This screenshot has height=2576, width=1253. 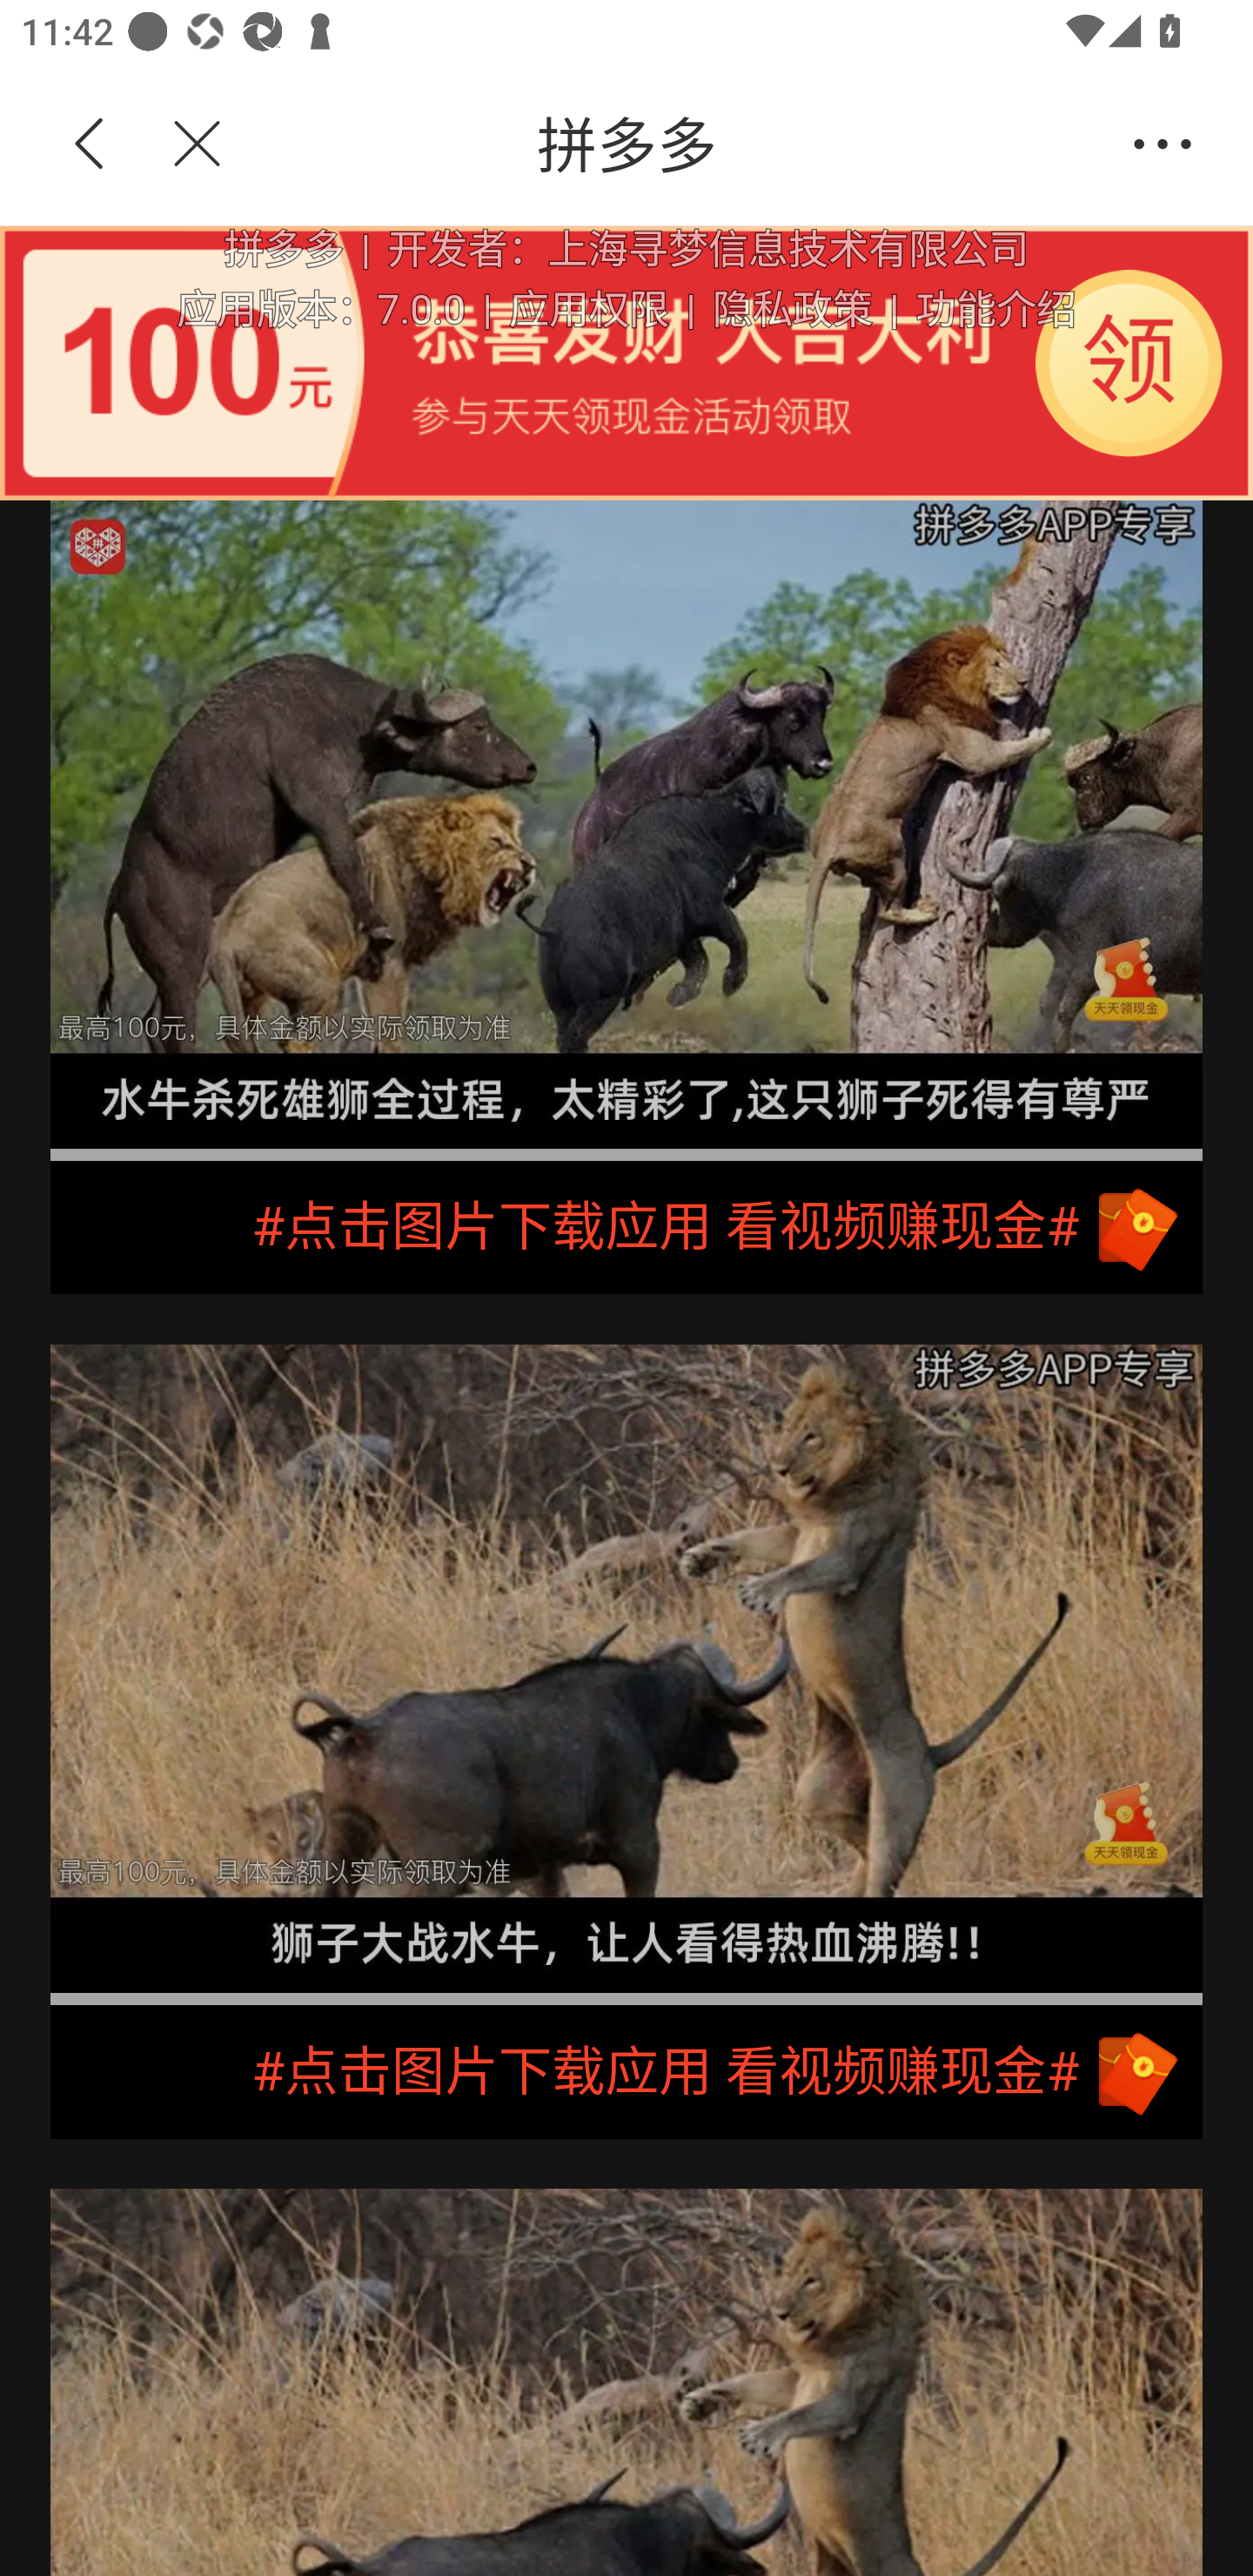 What do you see at coordinates (626, 2071) in the screenshot?
I see `#点击图片下载应用 看视频赚现金#` at bounding box center [626, 2071].